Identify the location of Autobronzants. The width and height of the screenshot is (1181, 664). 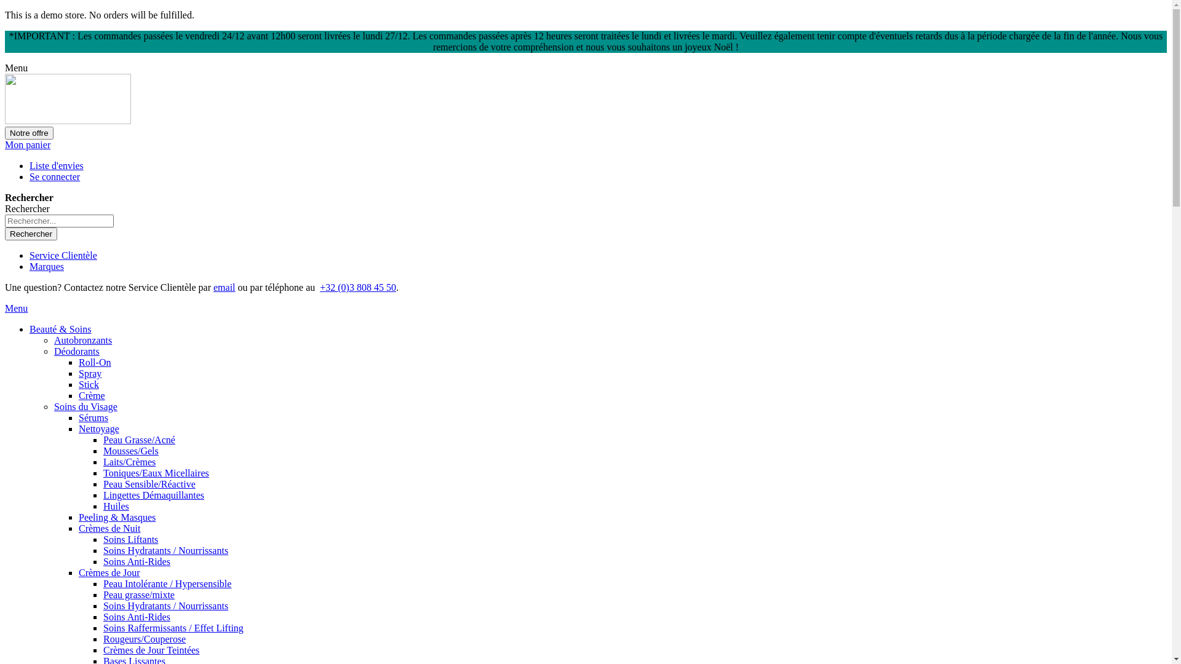
(83, 341).